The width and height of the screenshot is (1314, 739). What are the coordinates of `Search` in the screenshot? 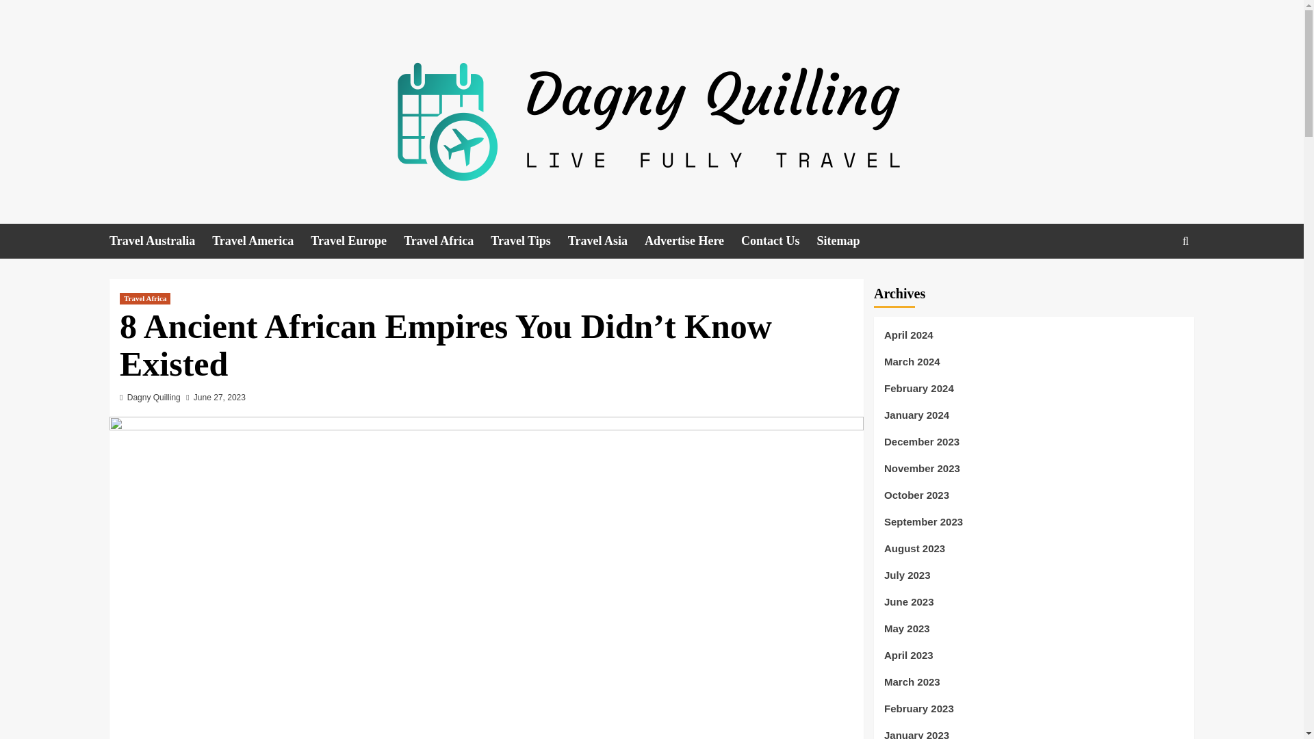 It's located at (1154, 283).